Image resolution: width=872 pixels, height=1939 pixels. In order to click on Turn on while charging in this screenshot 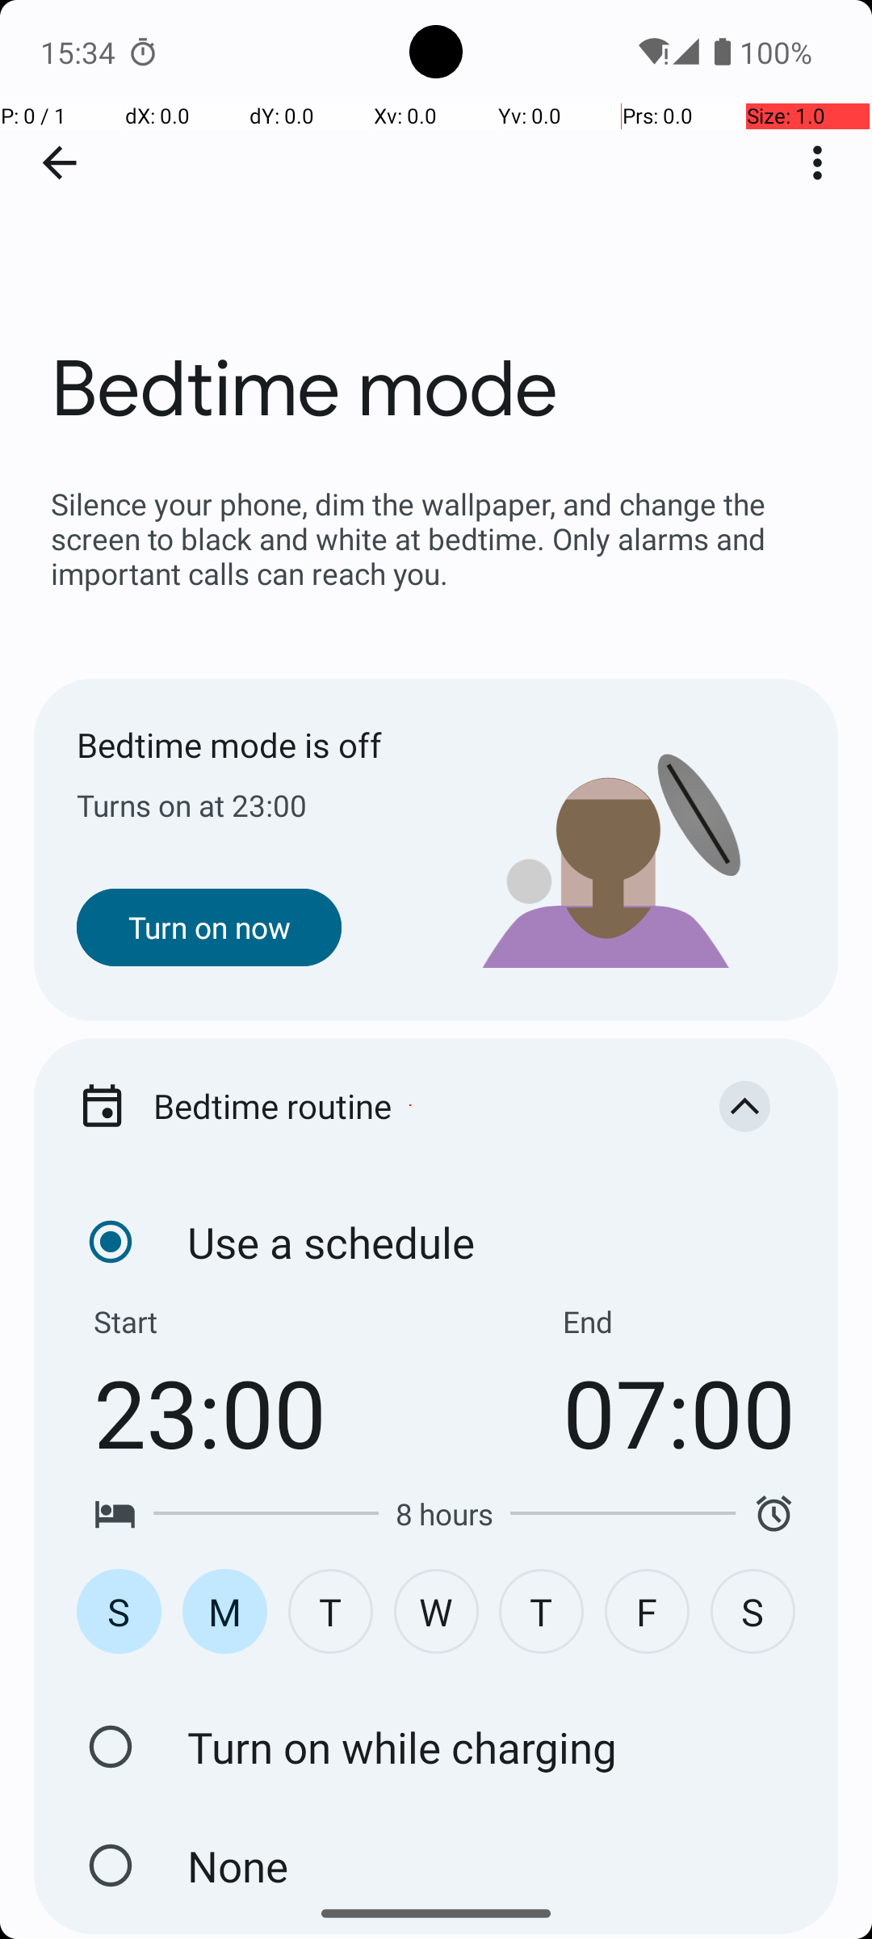, I will do `click(111, 1747)`.